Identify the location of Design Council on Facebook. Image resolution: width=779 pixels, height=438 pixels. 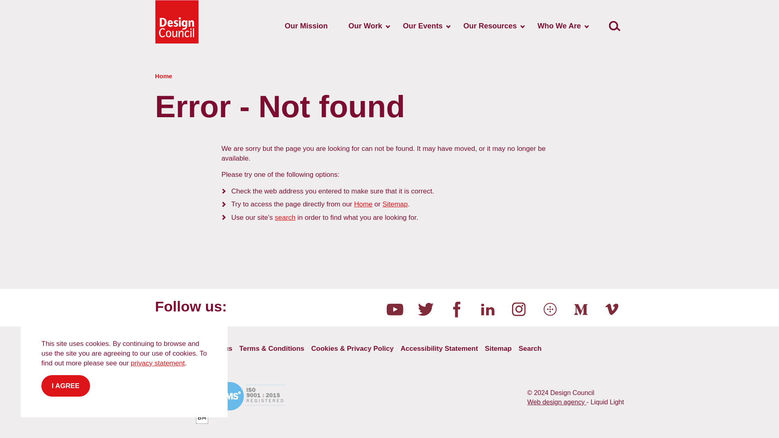
(457, 309).